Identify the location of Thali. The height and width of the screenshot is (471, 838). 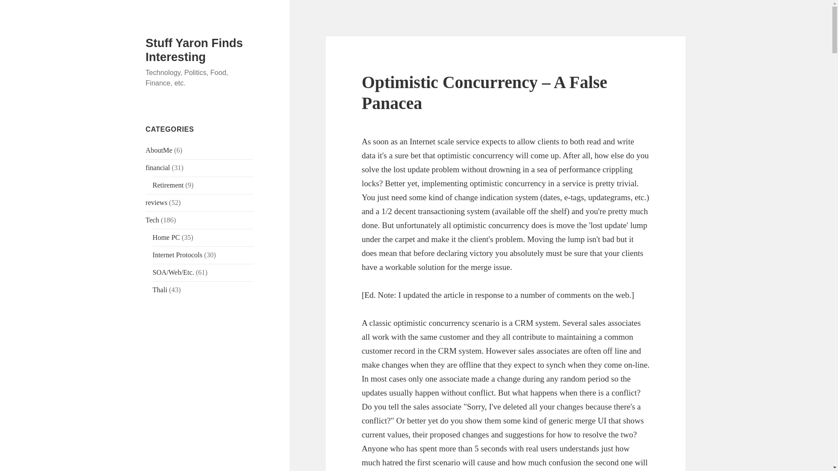
(160, 290).